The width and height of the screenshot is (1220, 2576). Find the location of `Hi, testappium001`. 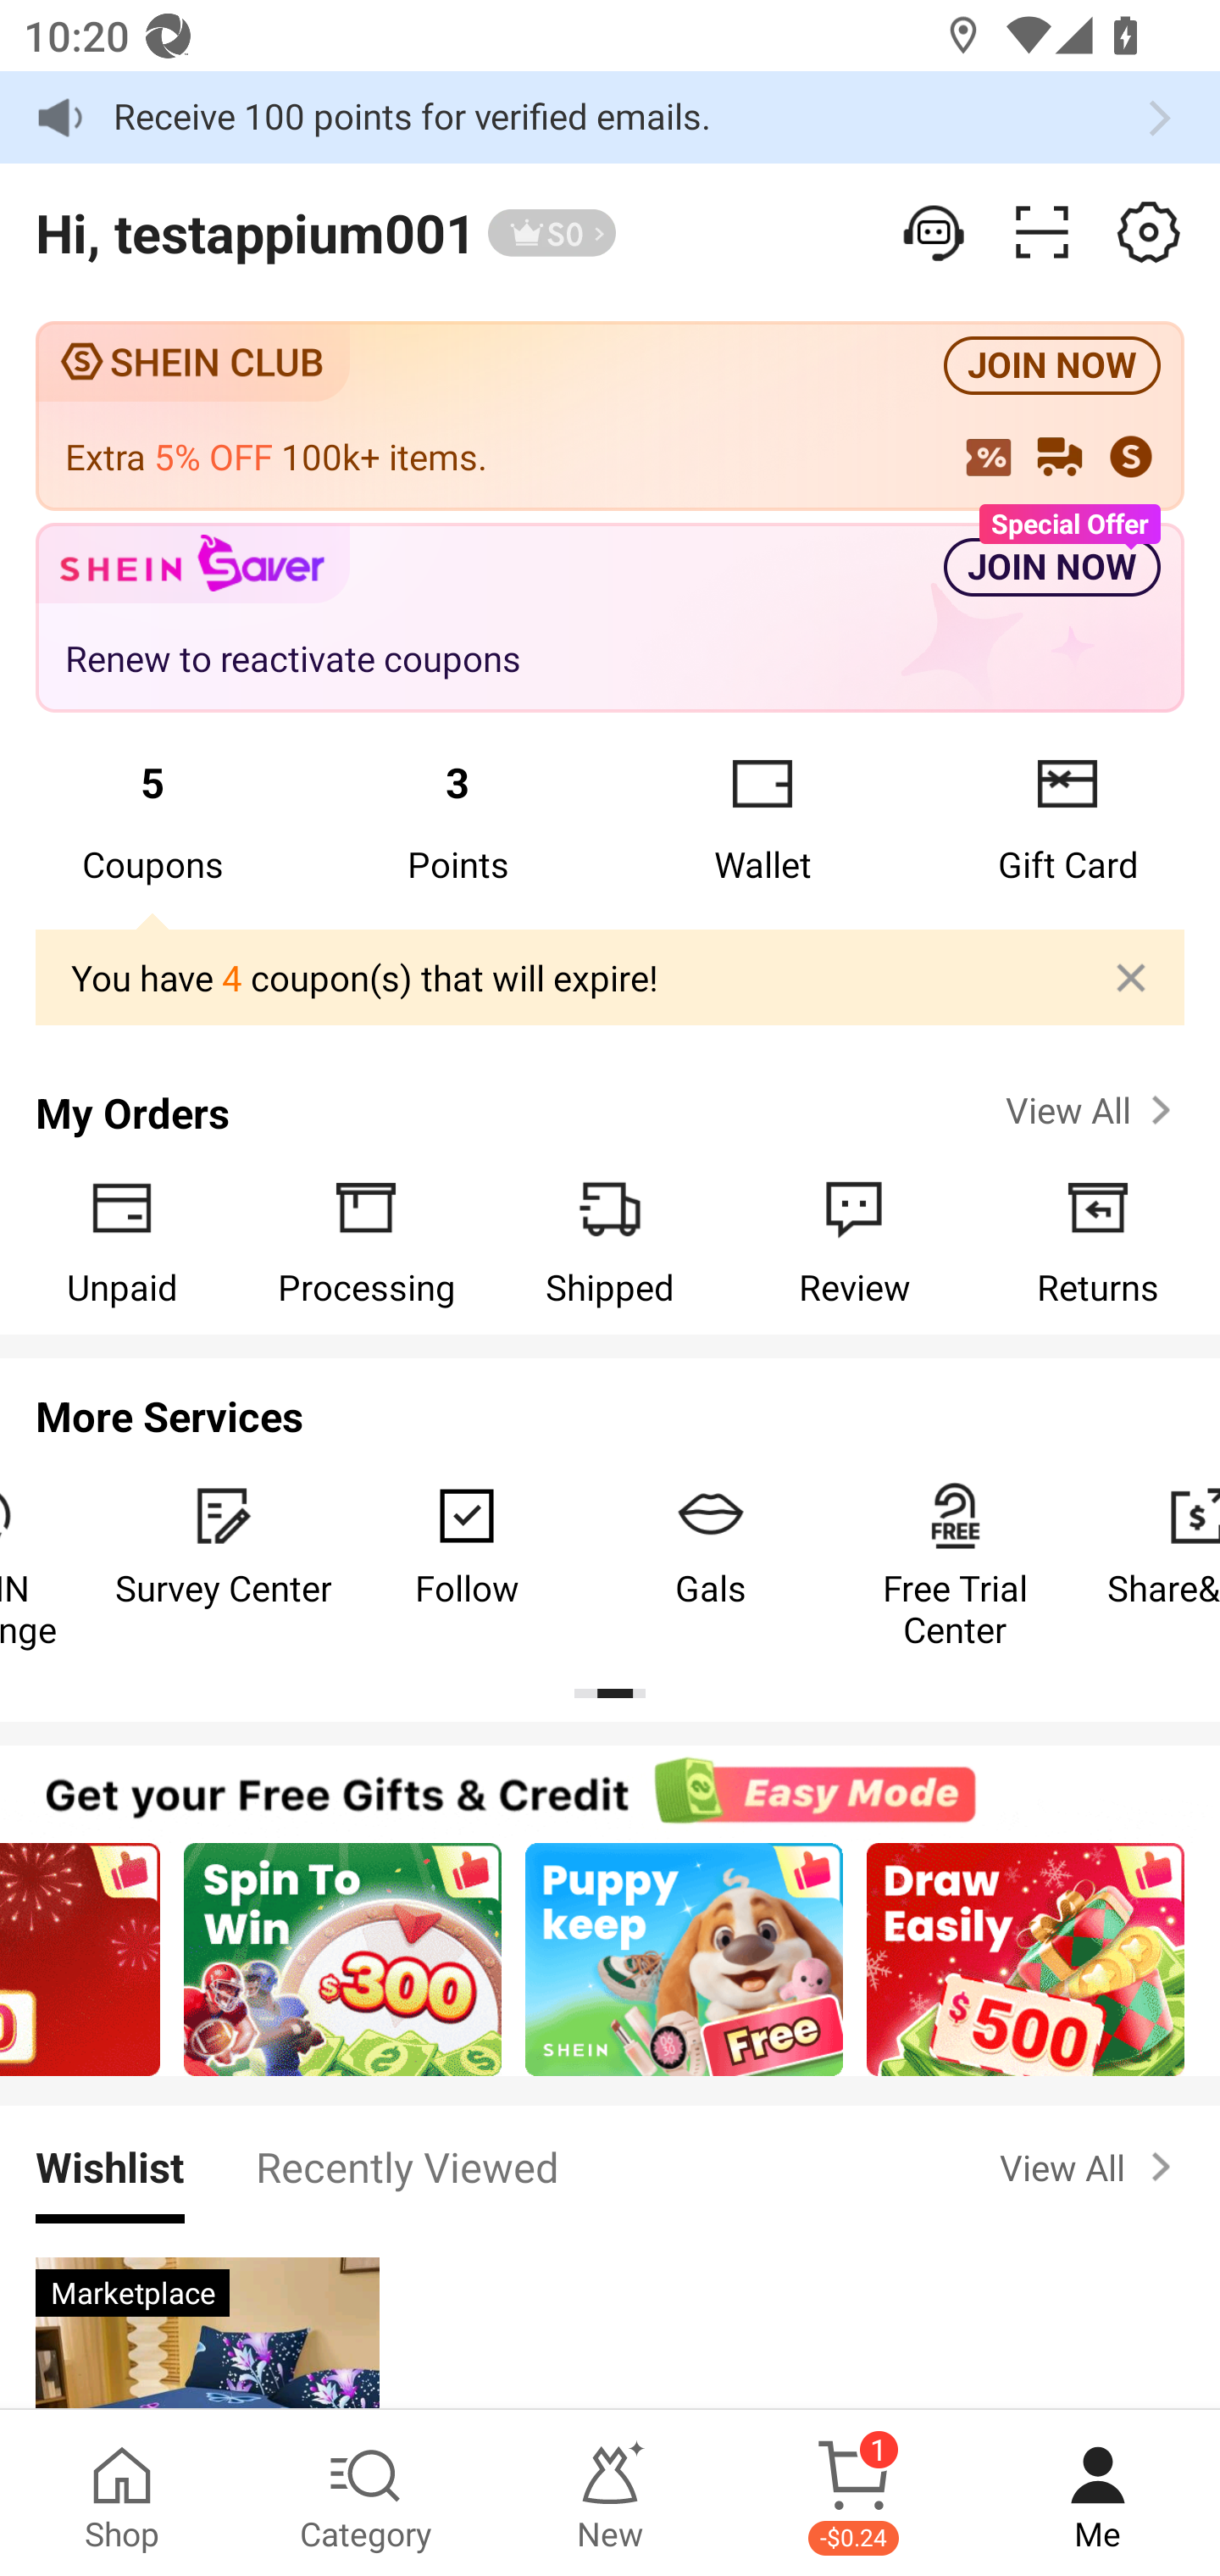

Hi, testappium001 is located at coordinates (255, 232).